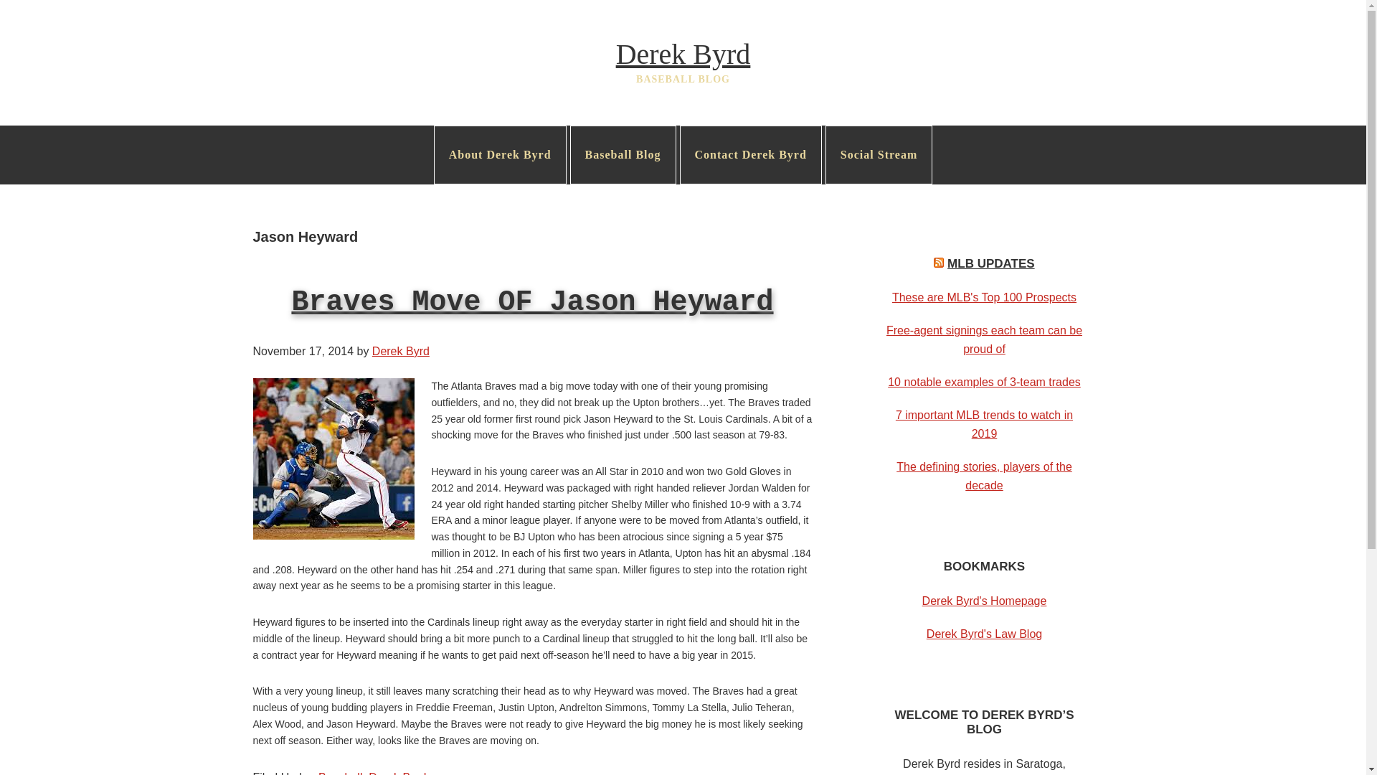 This screenshot has height=775, width=1377. What do you see at coordinates (984, 425) in the screenshot?
I see `7 important MLB trends to watch in 2019` at bounding box center [984, 425].